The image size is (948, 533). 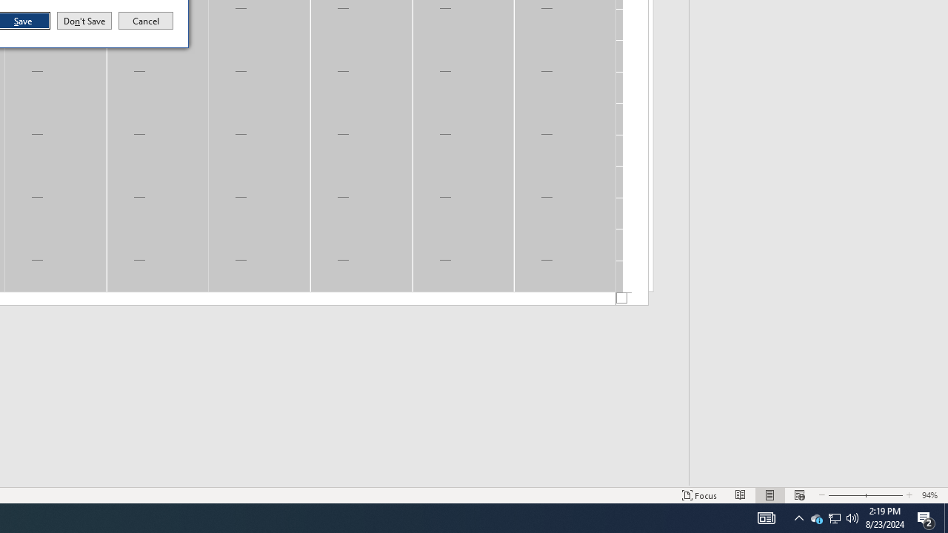 What do you see at coordinates (816, 518) in the screenshot?
I see `User Promoted Notification Area` at bounding box center [816, 518].